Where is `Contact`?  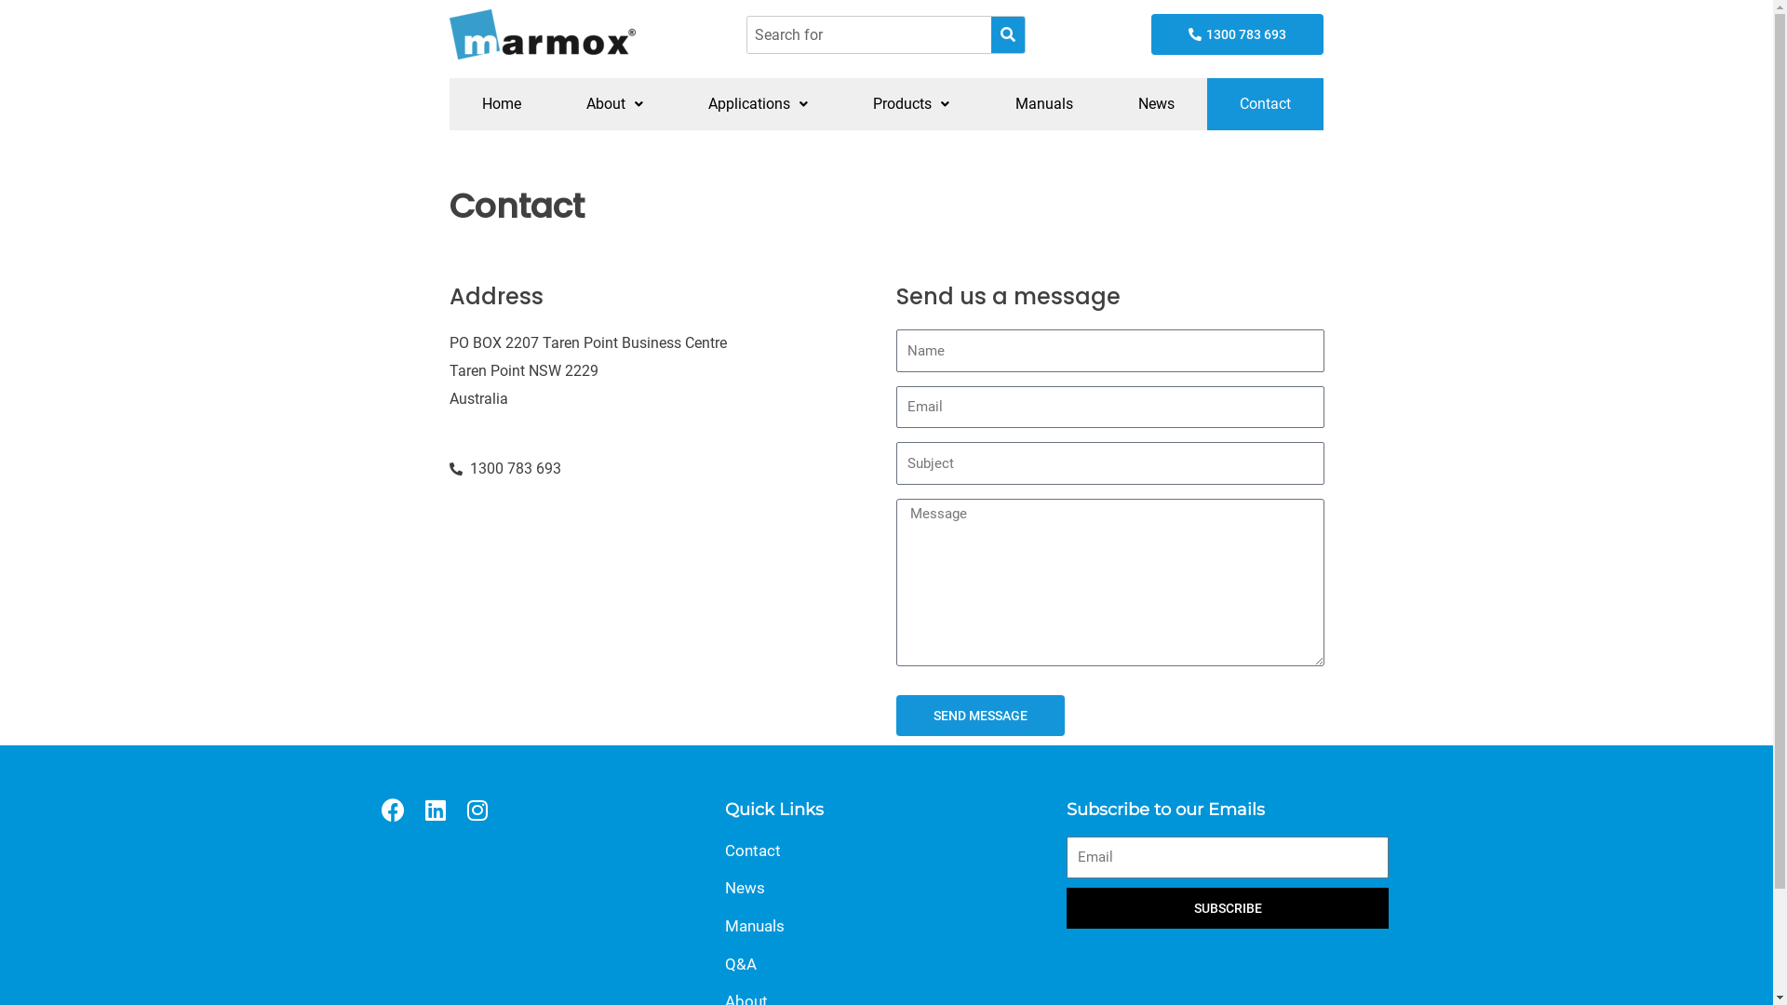 Contact is located at coordinates (886, 851).